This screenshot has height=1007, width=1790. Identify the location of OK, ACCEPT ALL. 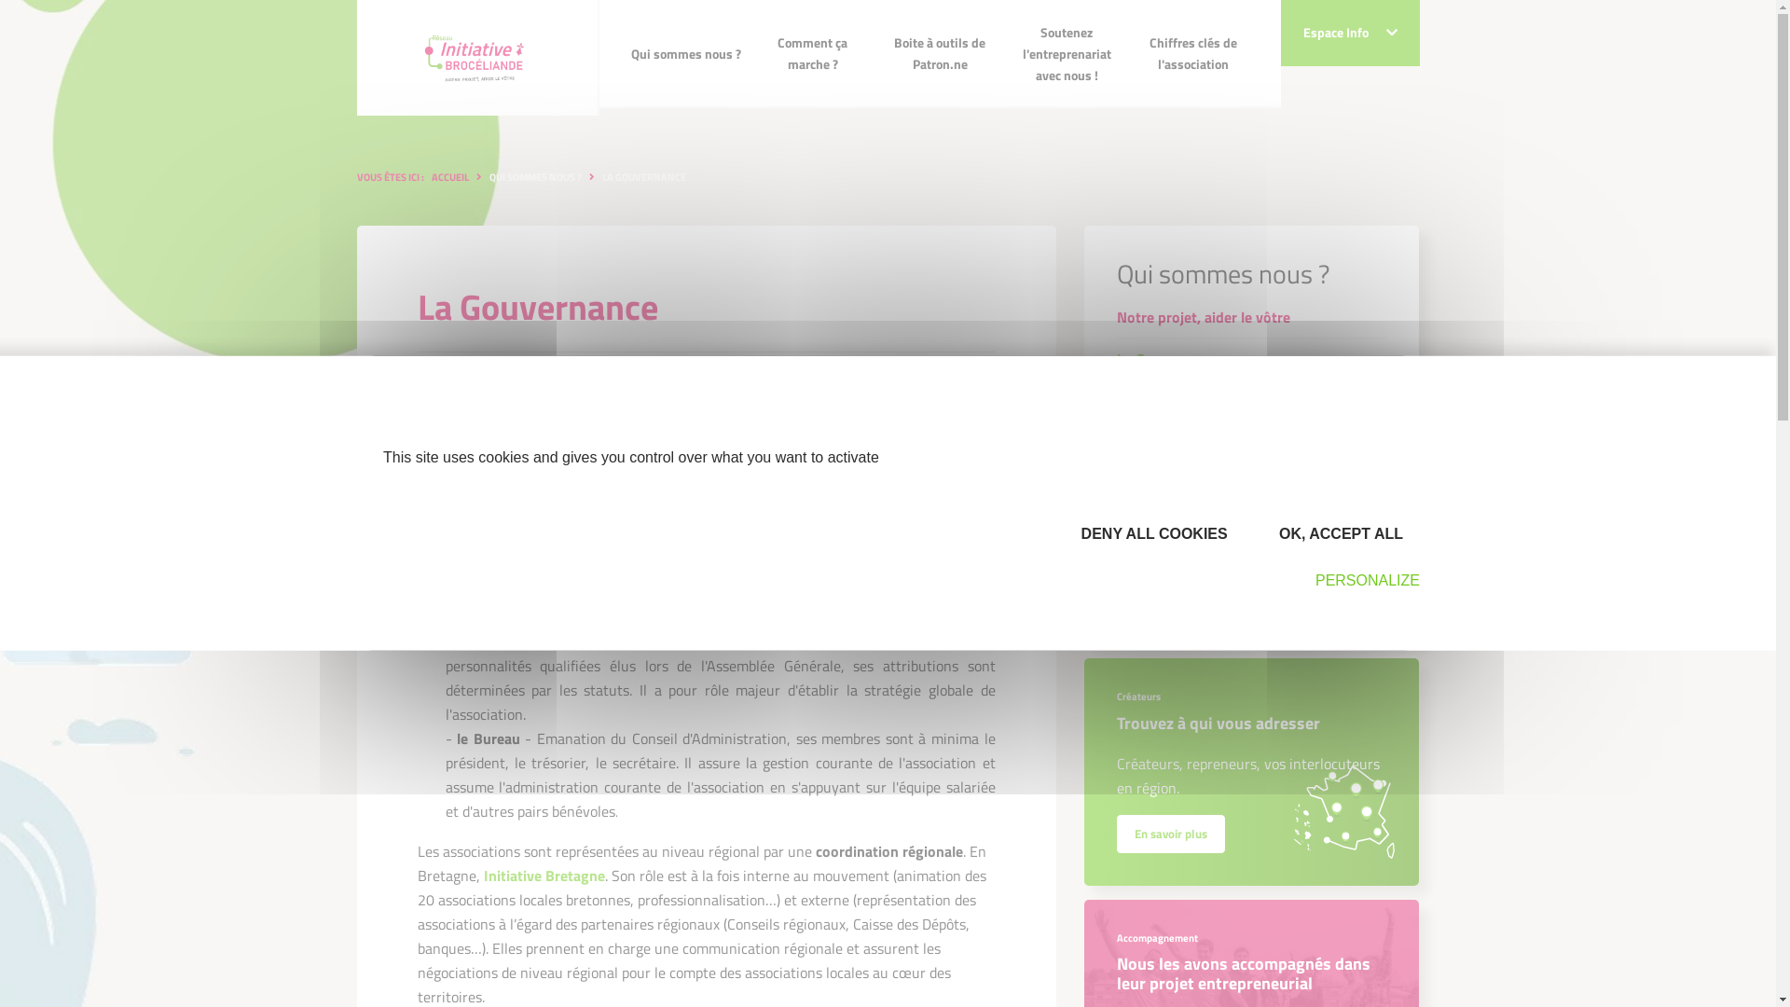
(1337, 533).